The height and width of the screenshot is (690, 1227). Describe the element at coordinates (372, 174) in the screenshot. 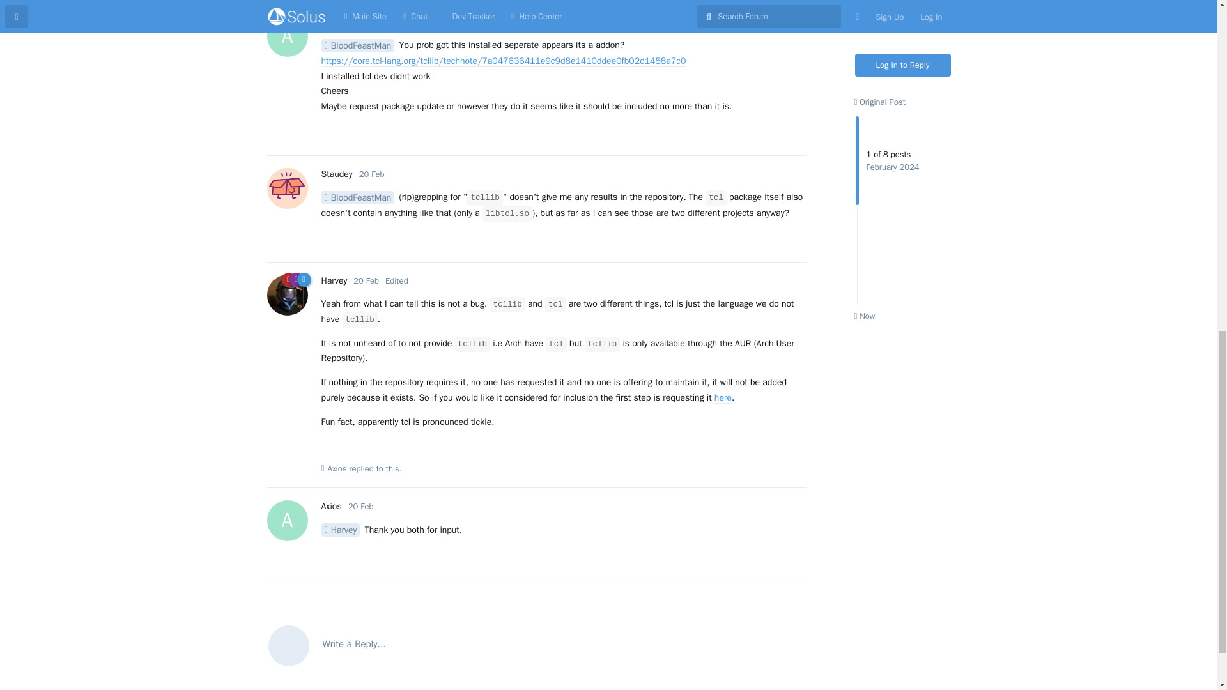

I see `20 Feb` at that location.